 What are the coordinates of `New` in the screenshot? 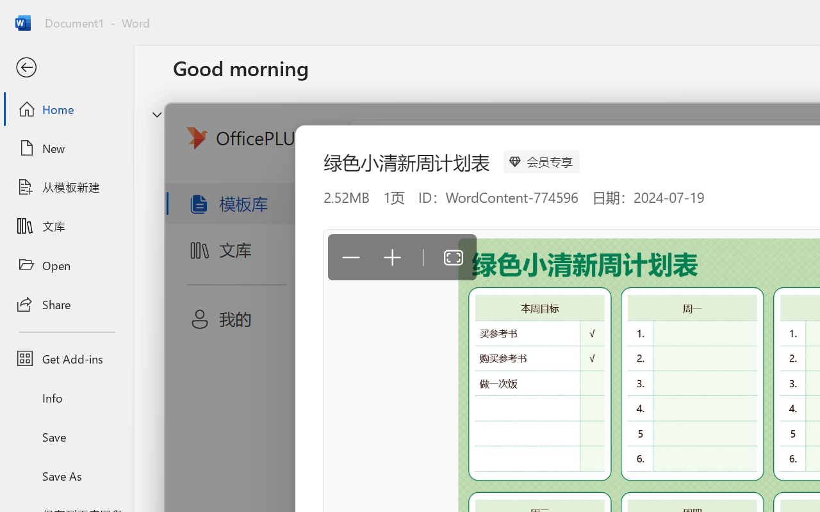 It's located at (67, 148).